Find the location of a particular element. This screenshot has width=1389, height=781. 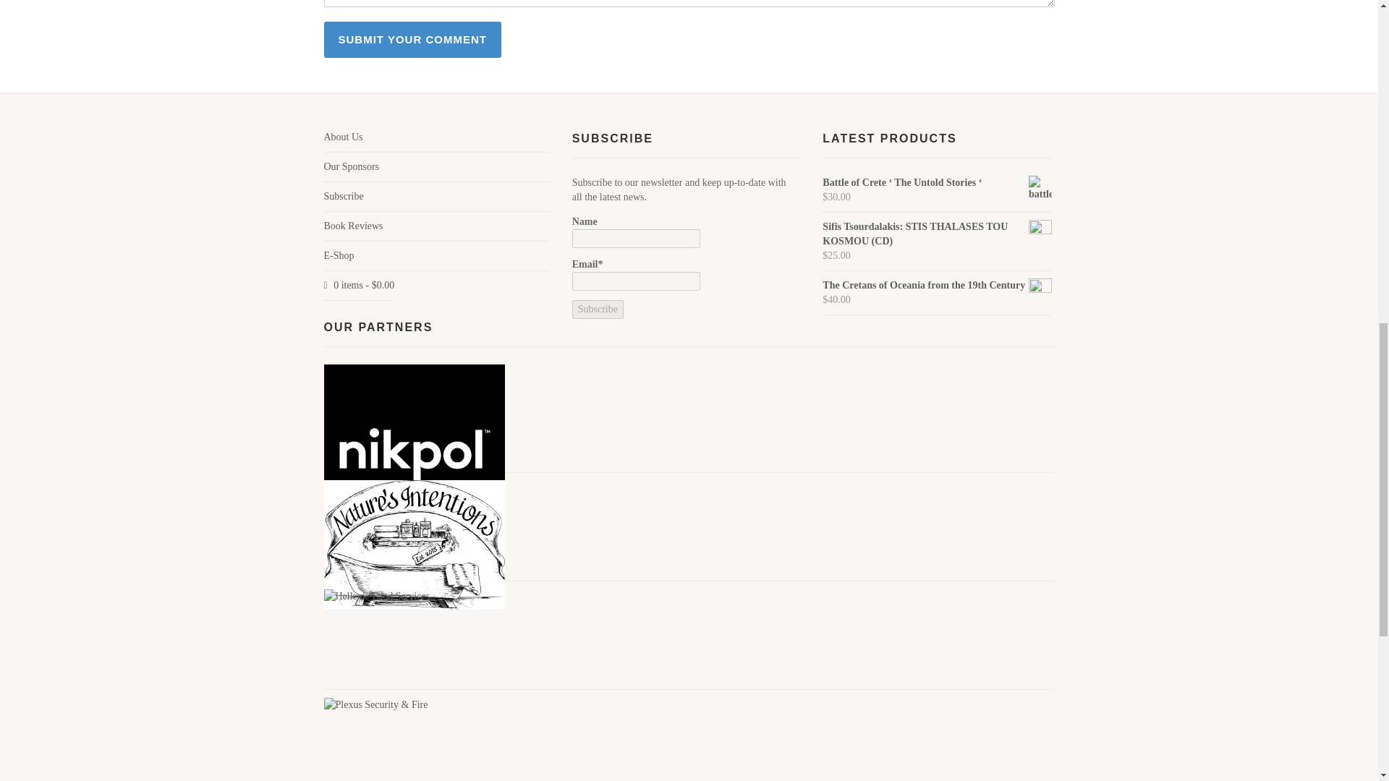

Nikpol is located at coordinates (414, 454).